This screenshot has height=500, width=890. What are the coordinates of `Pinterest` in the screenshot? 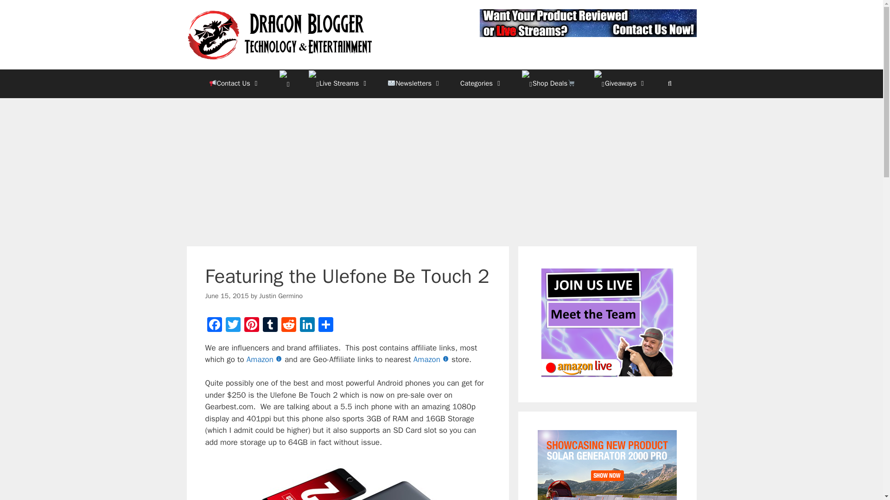 It's located at (251, 325).